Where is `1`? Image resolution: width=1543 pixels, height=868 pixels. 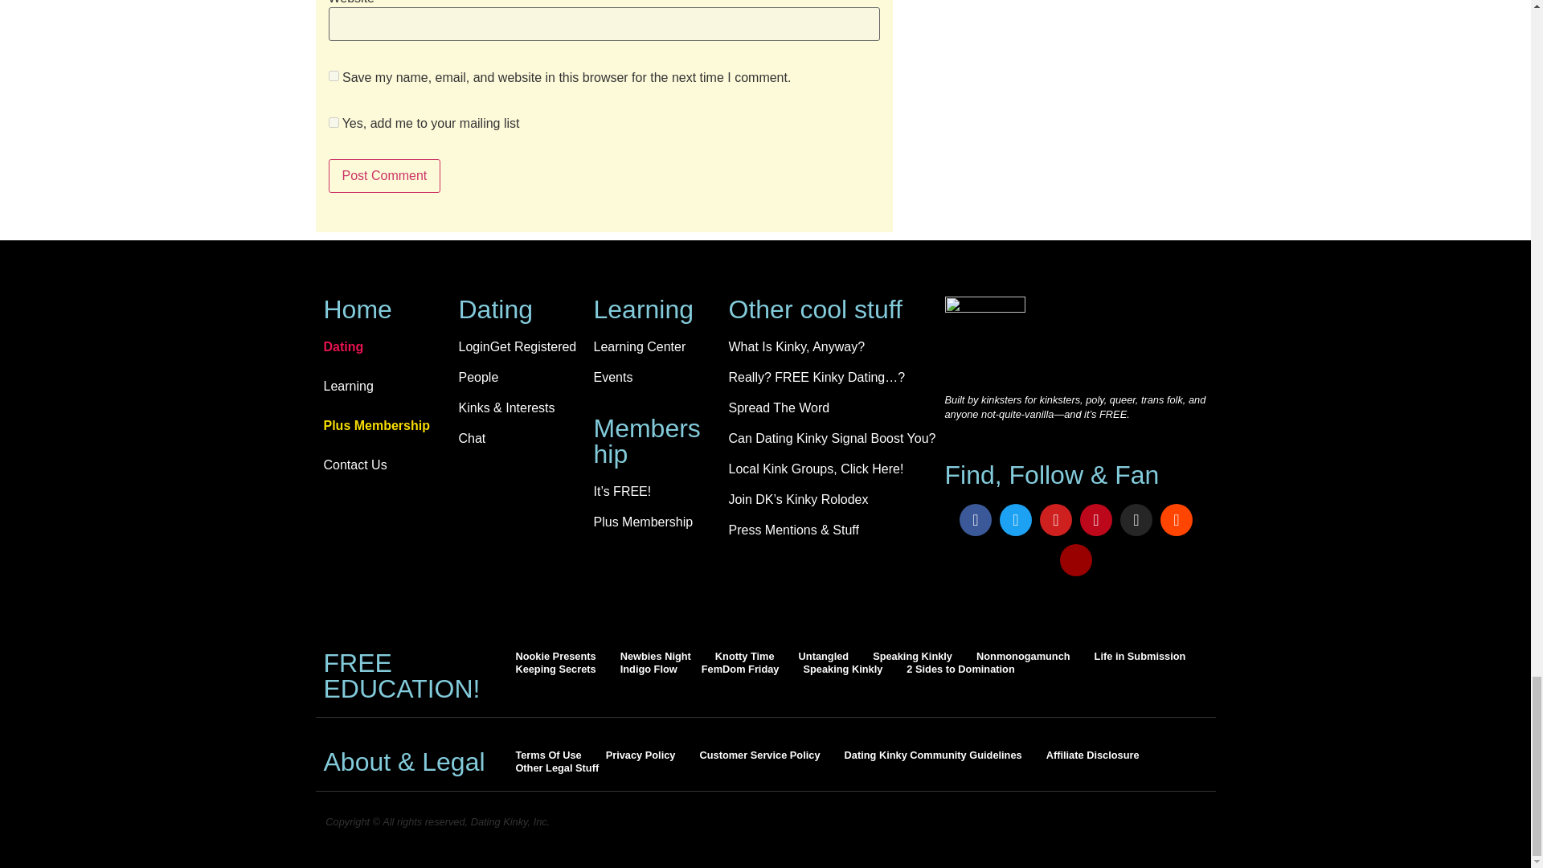 1 is located at coordinates (333, 122).